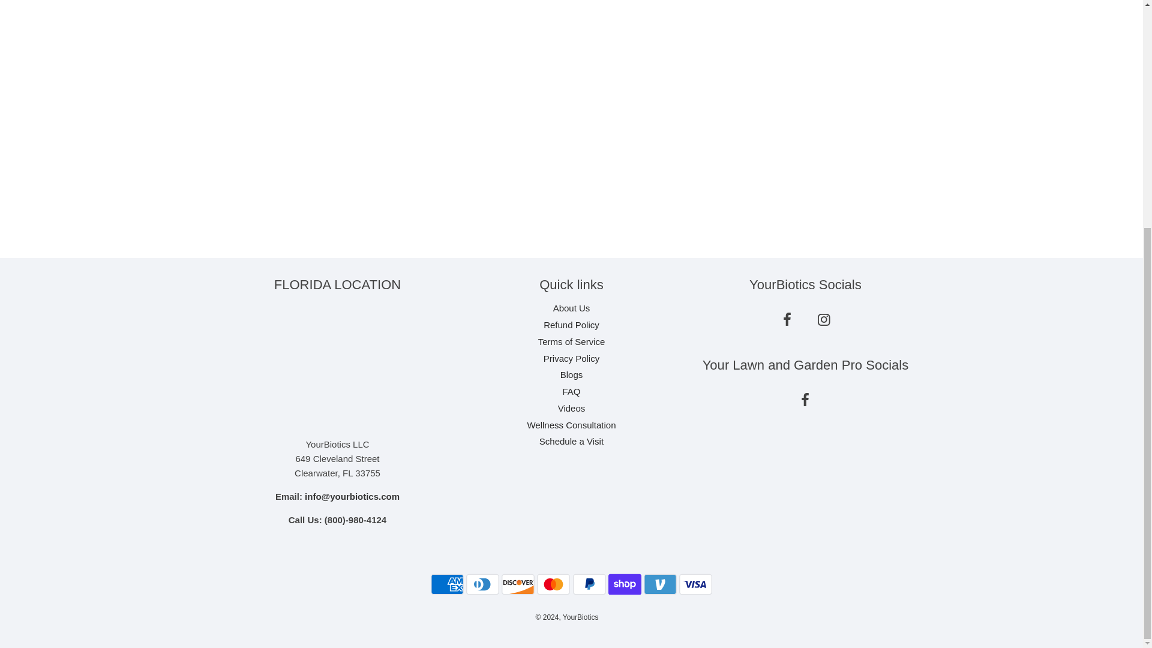 The height and width of the screenshot is (648, 1152). What do you see at coordinates (553, 584) in the screenshot?
I see `Mastercard` at bounding box center [553, 584].